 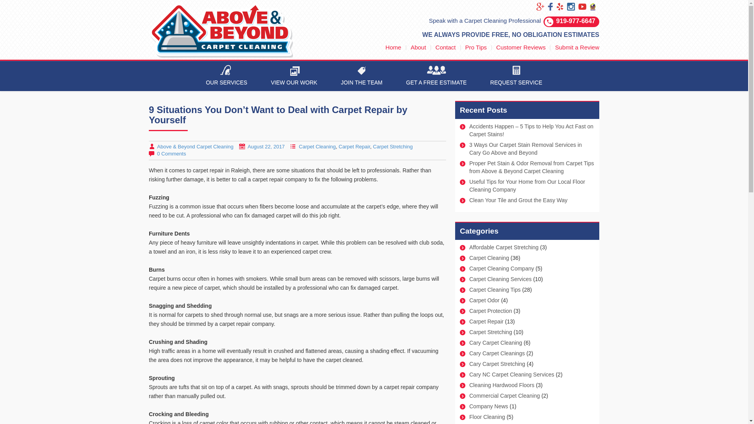 I want to click on VIEW OUR WORK, so click(x=294, y=76).